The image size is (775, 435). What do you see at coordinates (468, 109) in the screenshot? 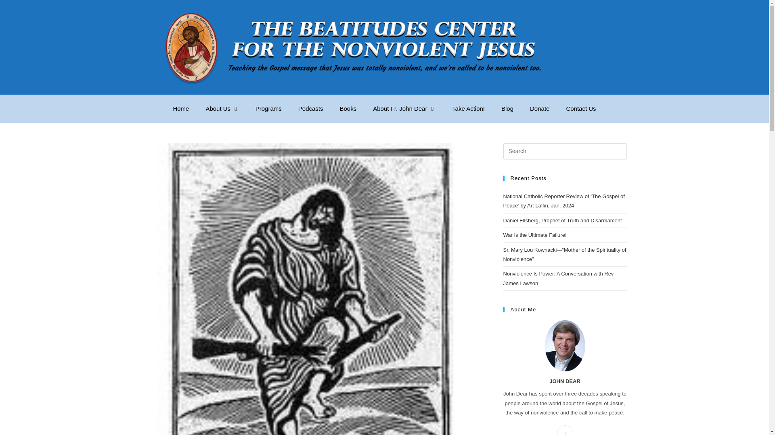
I see `Take Action!` at bounding box center [468, 109].